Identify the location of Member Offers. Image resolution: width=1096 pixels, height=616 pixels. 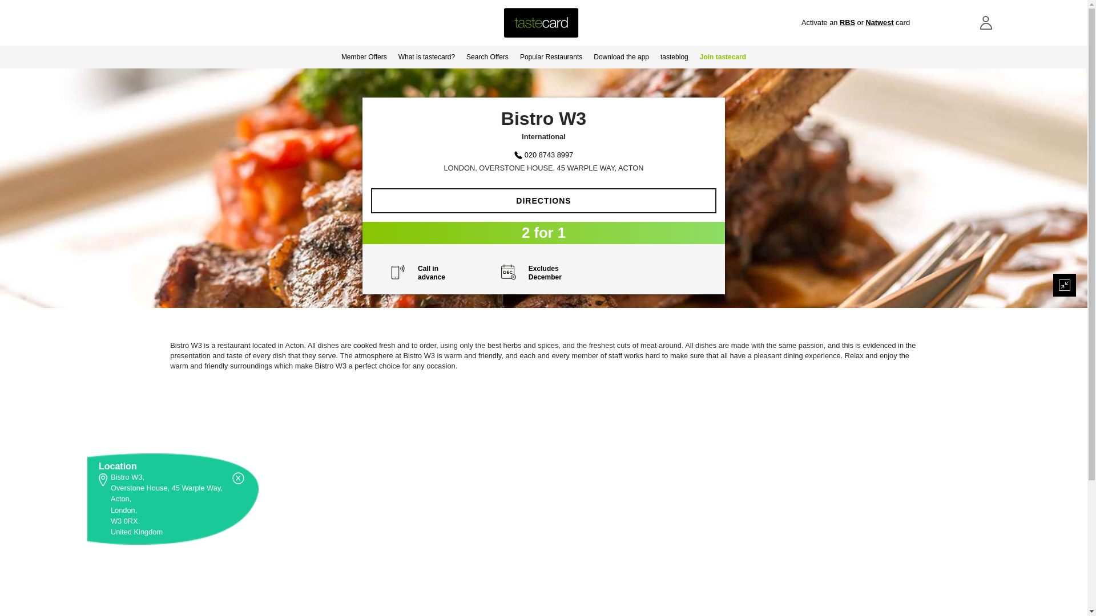
(364, 56).